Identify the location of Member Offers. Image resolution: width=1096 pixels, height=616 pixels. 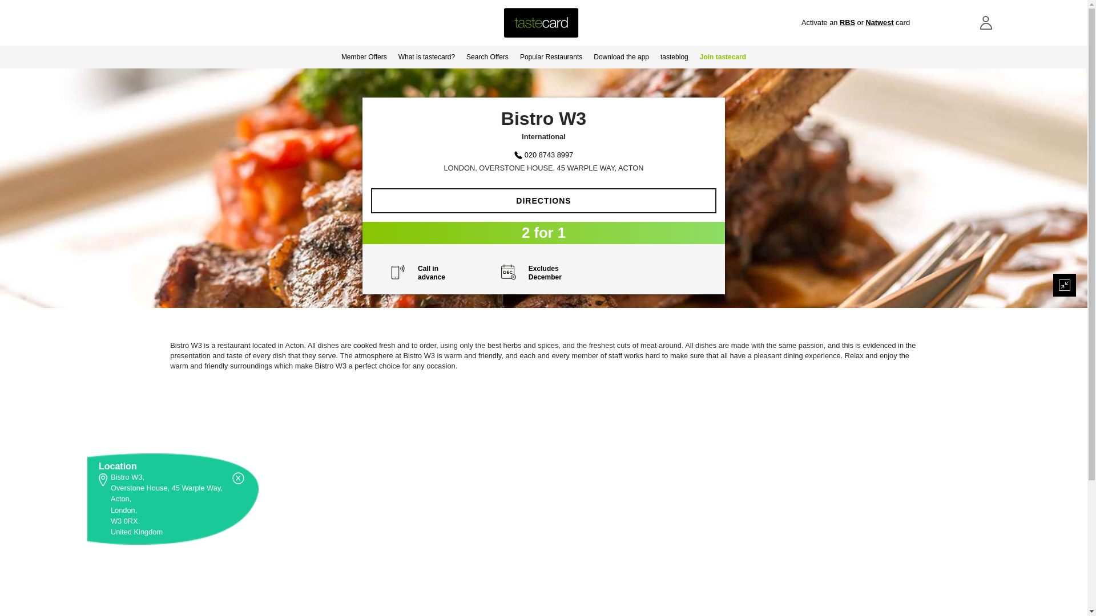
(364, 56).